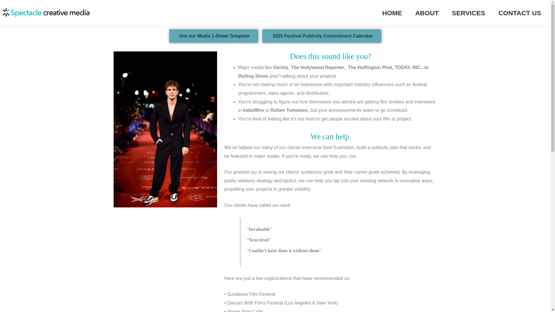 The image size is (555, 312). Describe the element at coordinates (427, 13) in the screenshot. I see `ABOUT` at that location.